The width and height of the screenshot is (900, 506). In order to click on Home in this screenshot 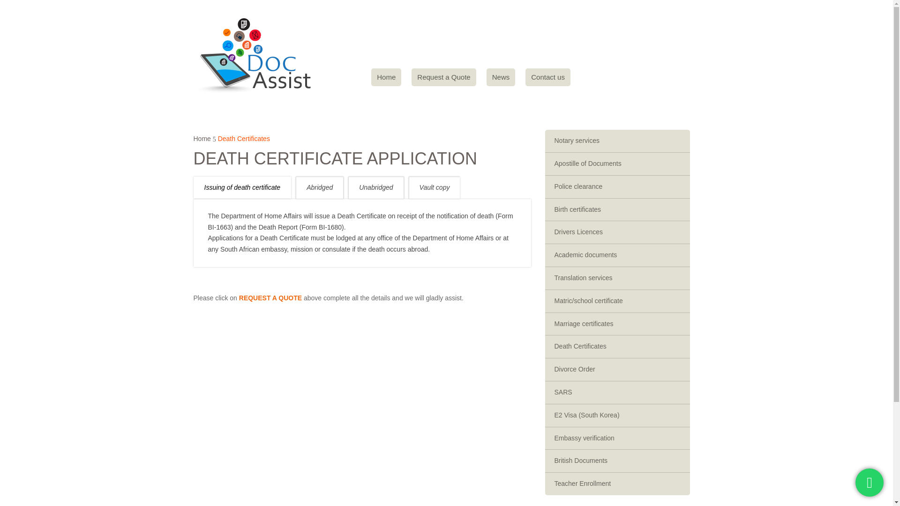, I will do `click(202, 139)`.